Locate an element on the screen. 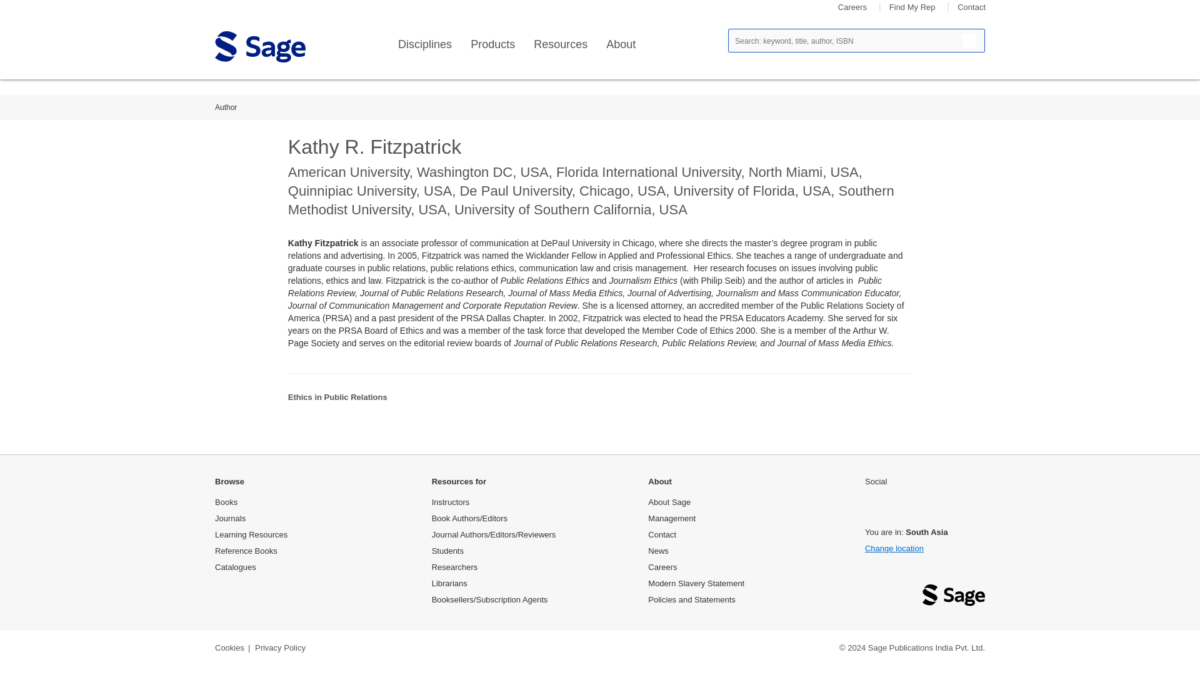  Careers is located at coordinates (852, 7).